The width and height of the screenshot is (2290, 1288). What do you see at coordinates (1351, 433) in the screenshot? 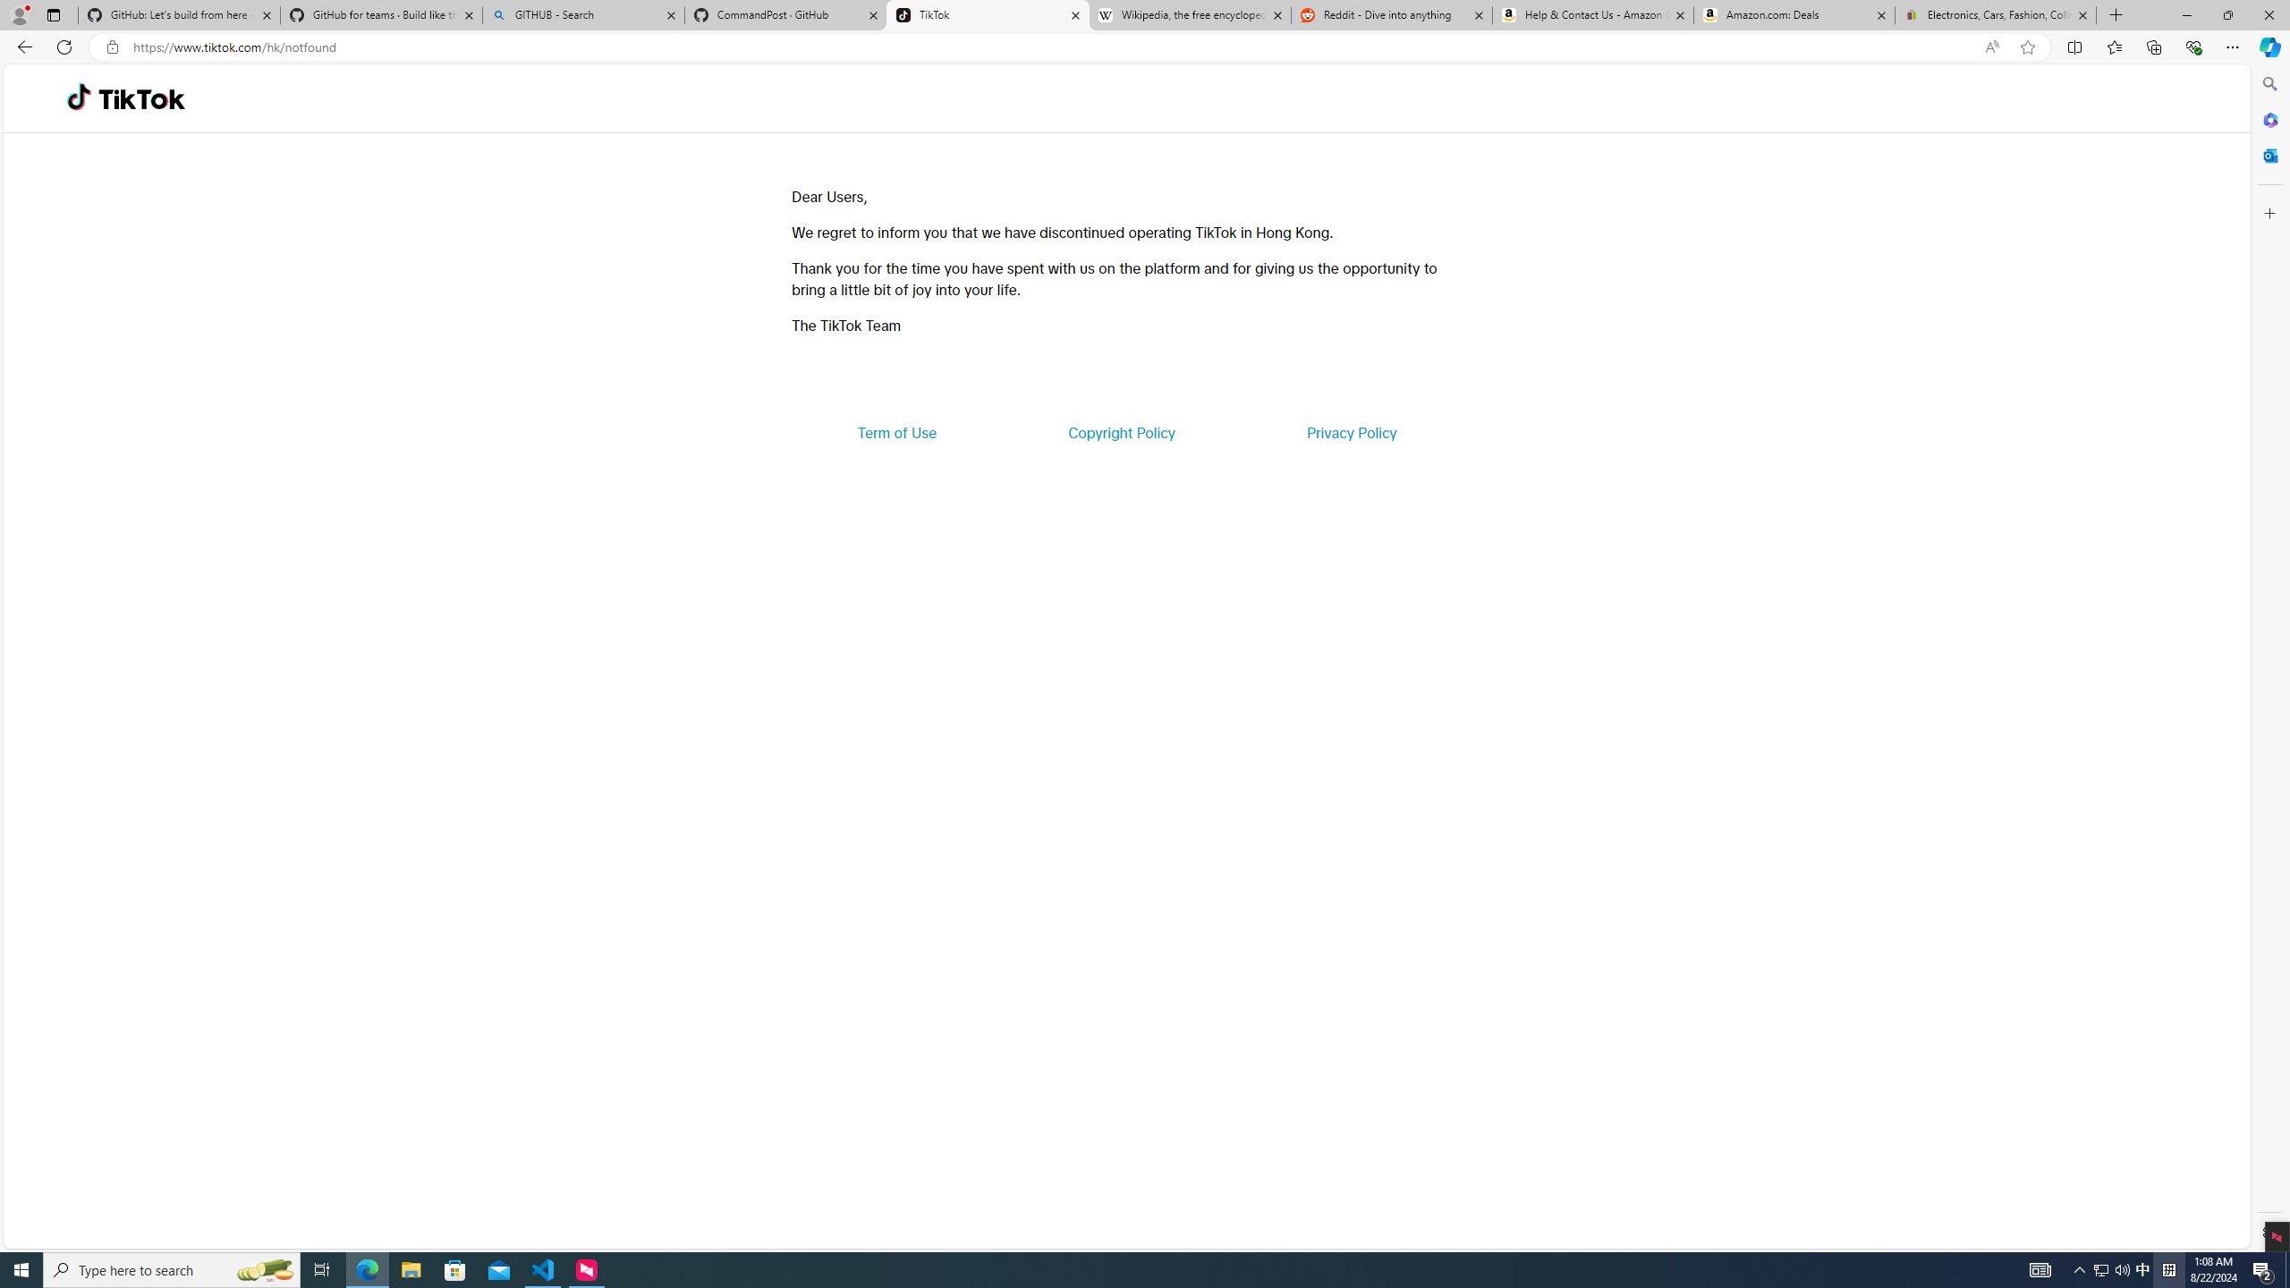
I see `Privacy Policy` at bounding box center [1351, 433].